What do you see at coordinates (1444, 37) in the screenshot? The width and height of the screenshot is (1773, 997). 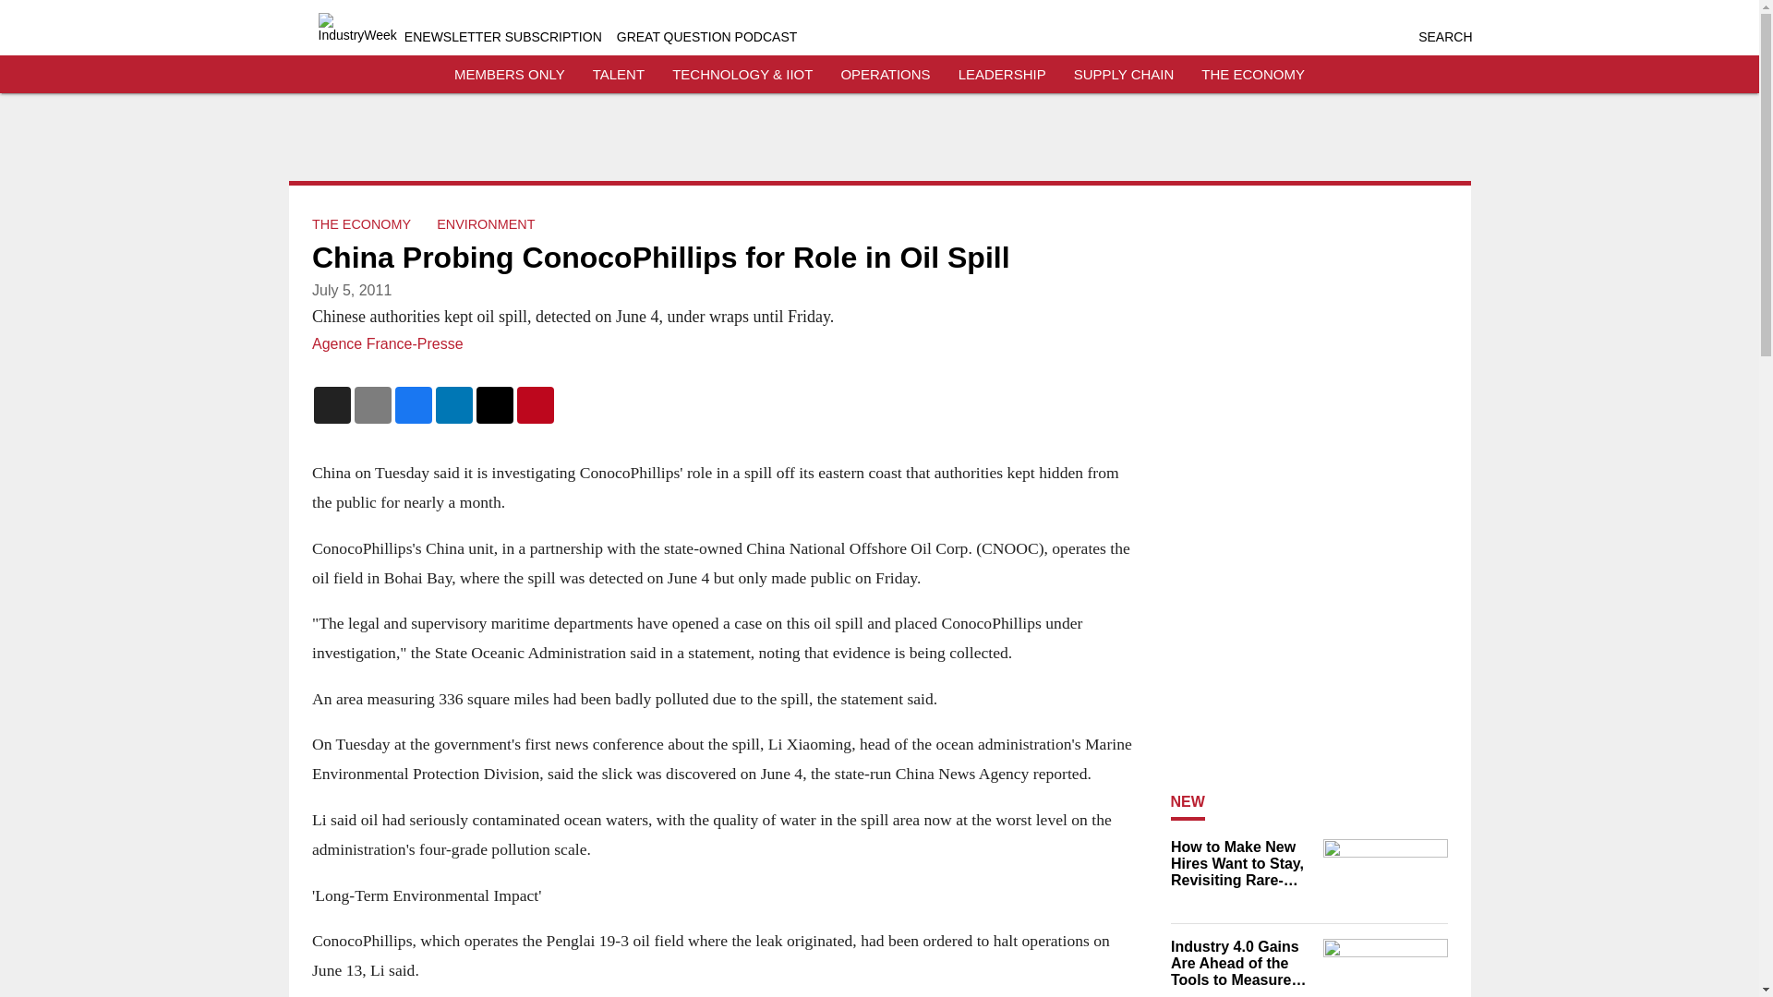 I see `SEARCH` at bounding box center [1444, 37].